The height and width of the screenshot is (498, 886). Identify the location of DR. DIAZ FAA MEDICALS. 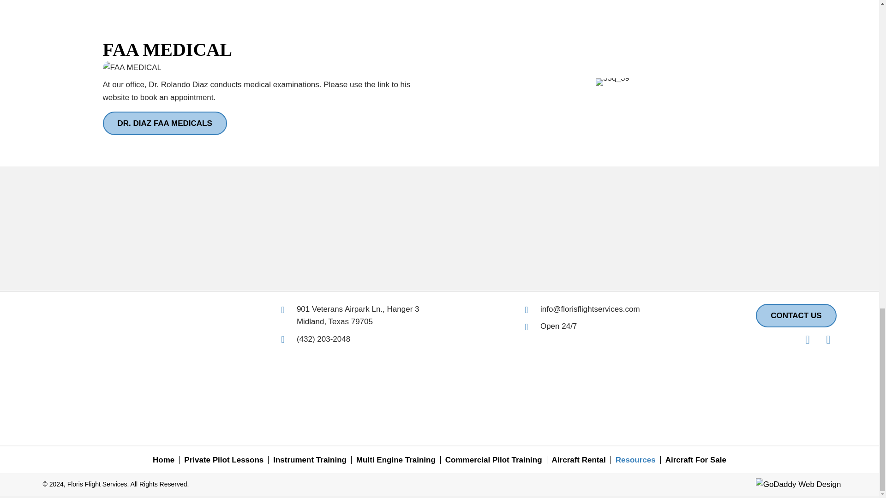
(808, 339).